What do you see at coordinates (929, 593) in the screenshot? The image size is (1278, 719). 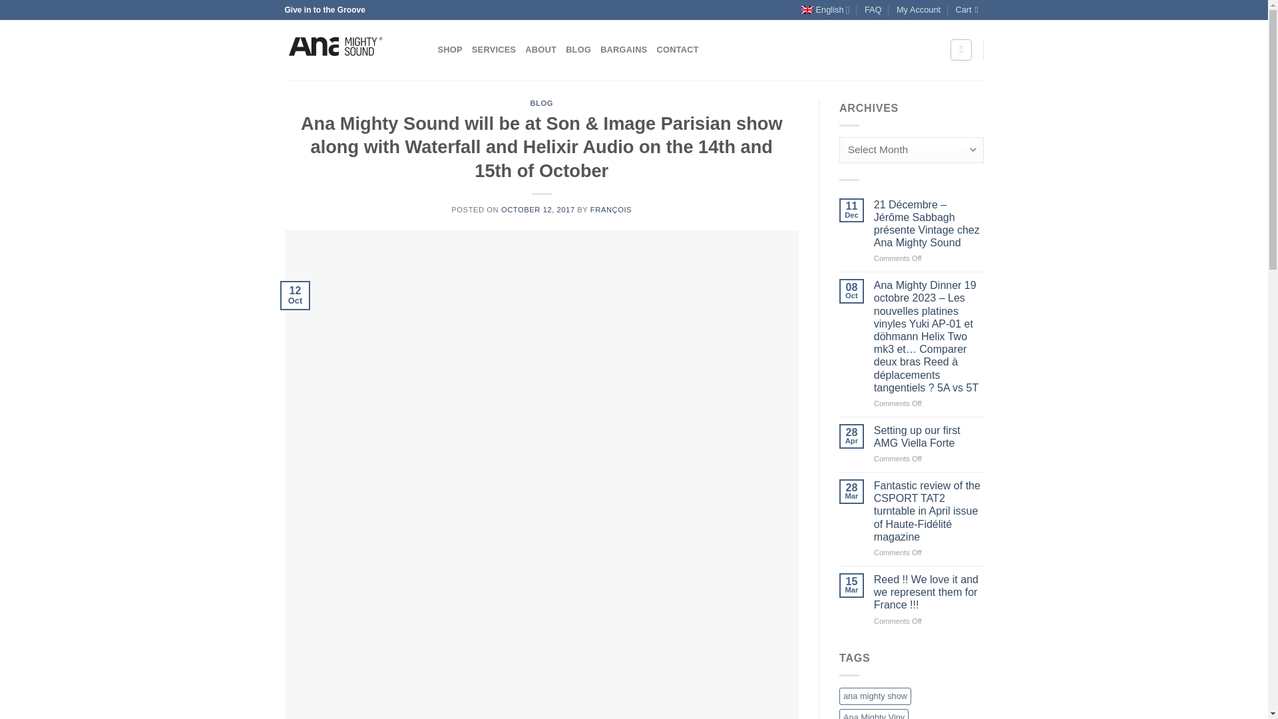 I see `Reed !! We love it and we represent them for France !!!` at bounding box center [929, 593].